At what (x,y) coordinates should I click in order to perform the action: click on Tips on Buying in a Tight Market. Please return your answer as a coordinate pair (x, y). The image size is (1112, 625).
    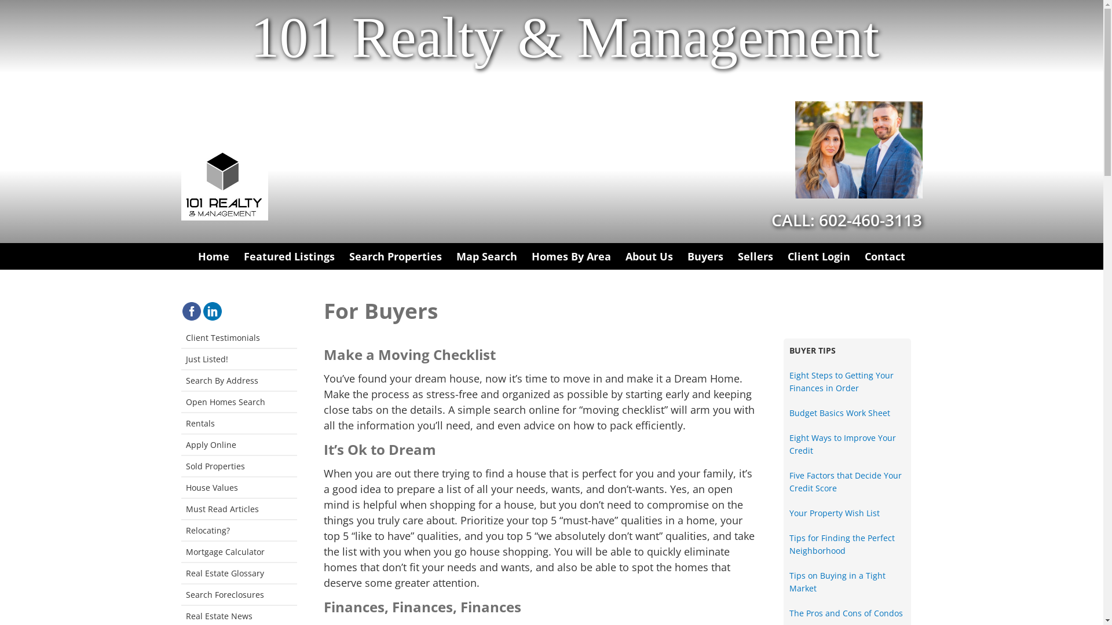
    Looking at the image, I should click on (837, 582).